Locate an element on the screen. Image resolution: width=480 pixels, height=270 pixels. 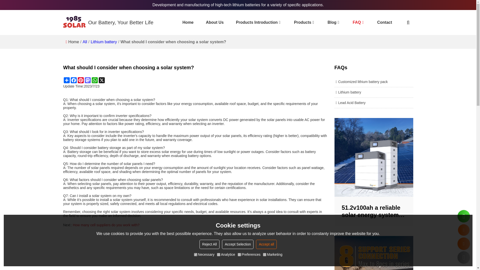
Lead Acid Battery is located at coordinates (374, 103).